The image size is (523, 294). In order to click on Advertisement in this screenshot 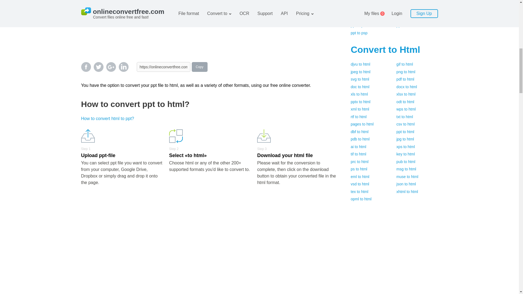, I will do `click(213, 28)`.